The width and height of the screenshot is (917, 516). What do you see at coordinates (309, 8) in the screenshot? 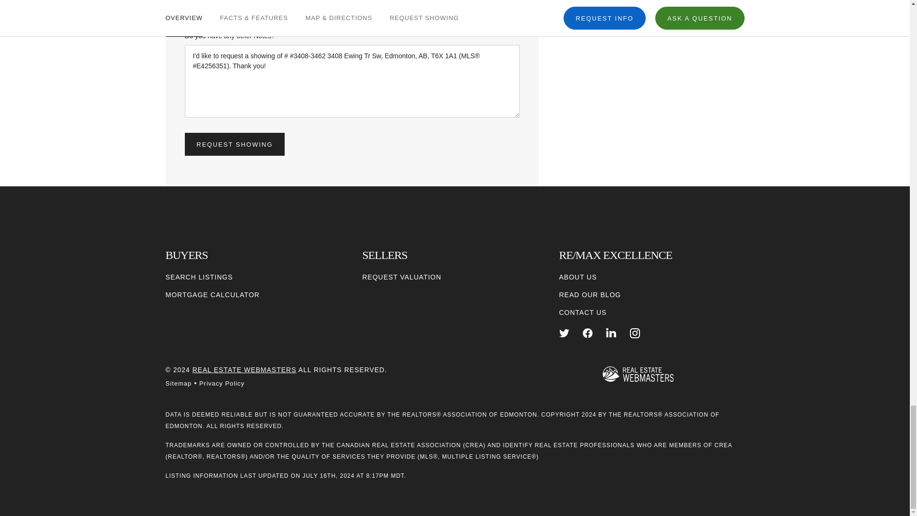
I see `This Week` at bounding box center [309, 8].